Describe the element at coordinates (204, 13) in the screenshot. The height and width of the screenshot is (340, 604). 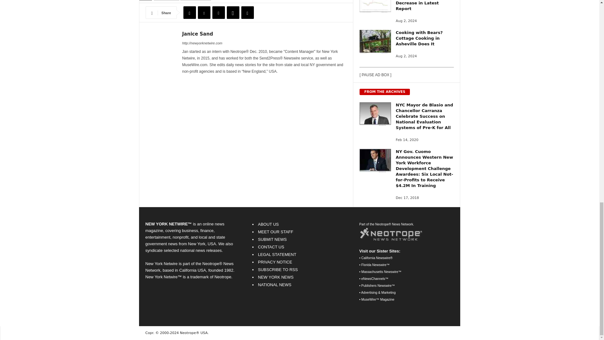
I see `Twitter` at that location.